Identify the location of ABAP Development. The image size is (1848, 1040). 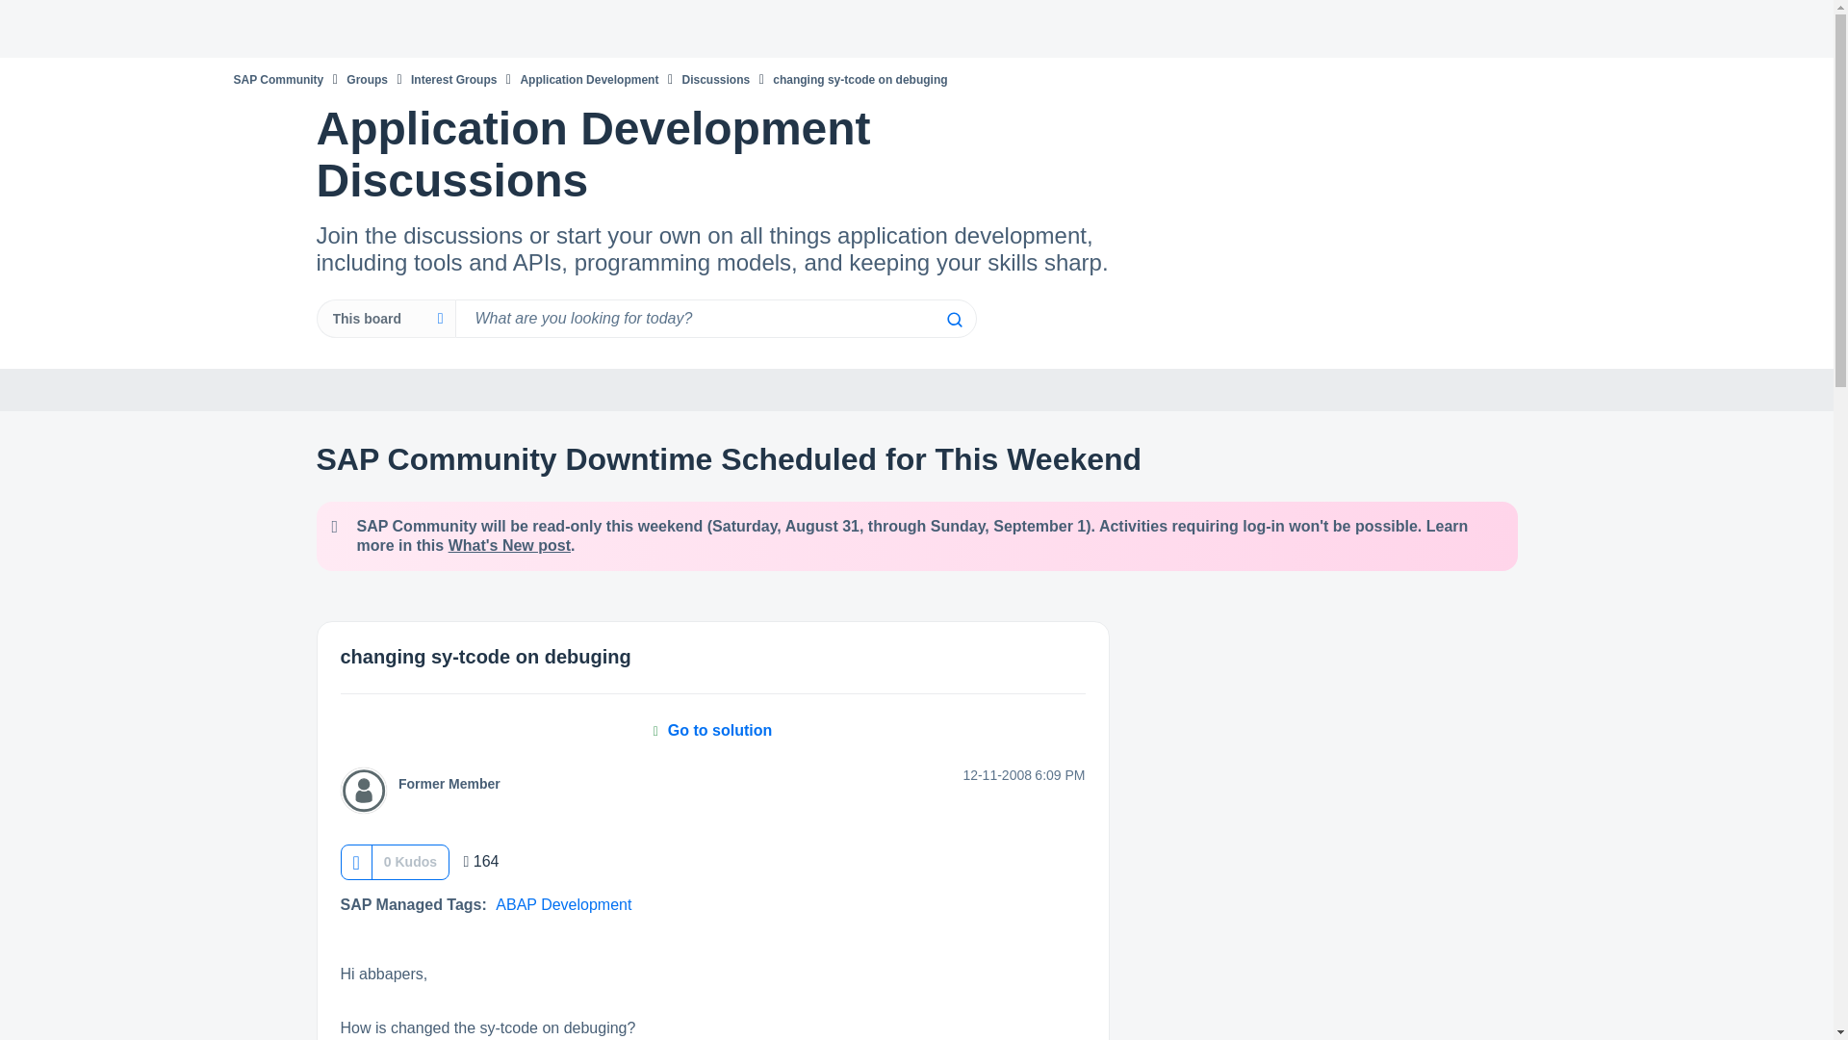
(563, 904).